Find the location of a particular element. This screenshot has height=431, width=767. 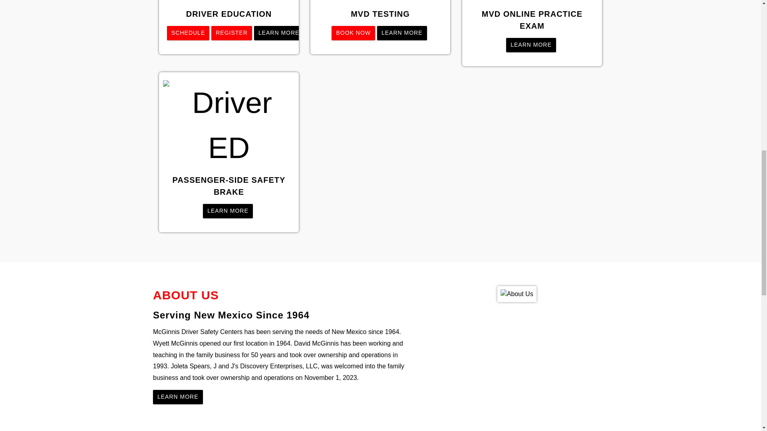

LEARN MORE is located at coordinates (228, 211).